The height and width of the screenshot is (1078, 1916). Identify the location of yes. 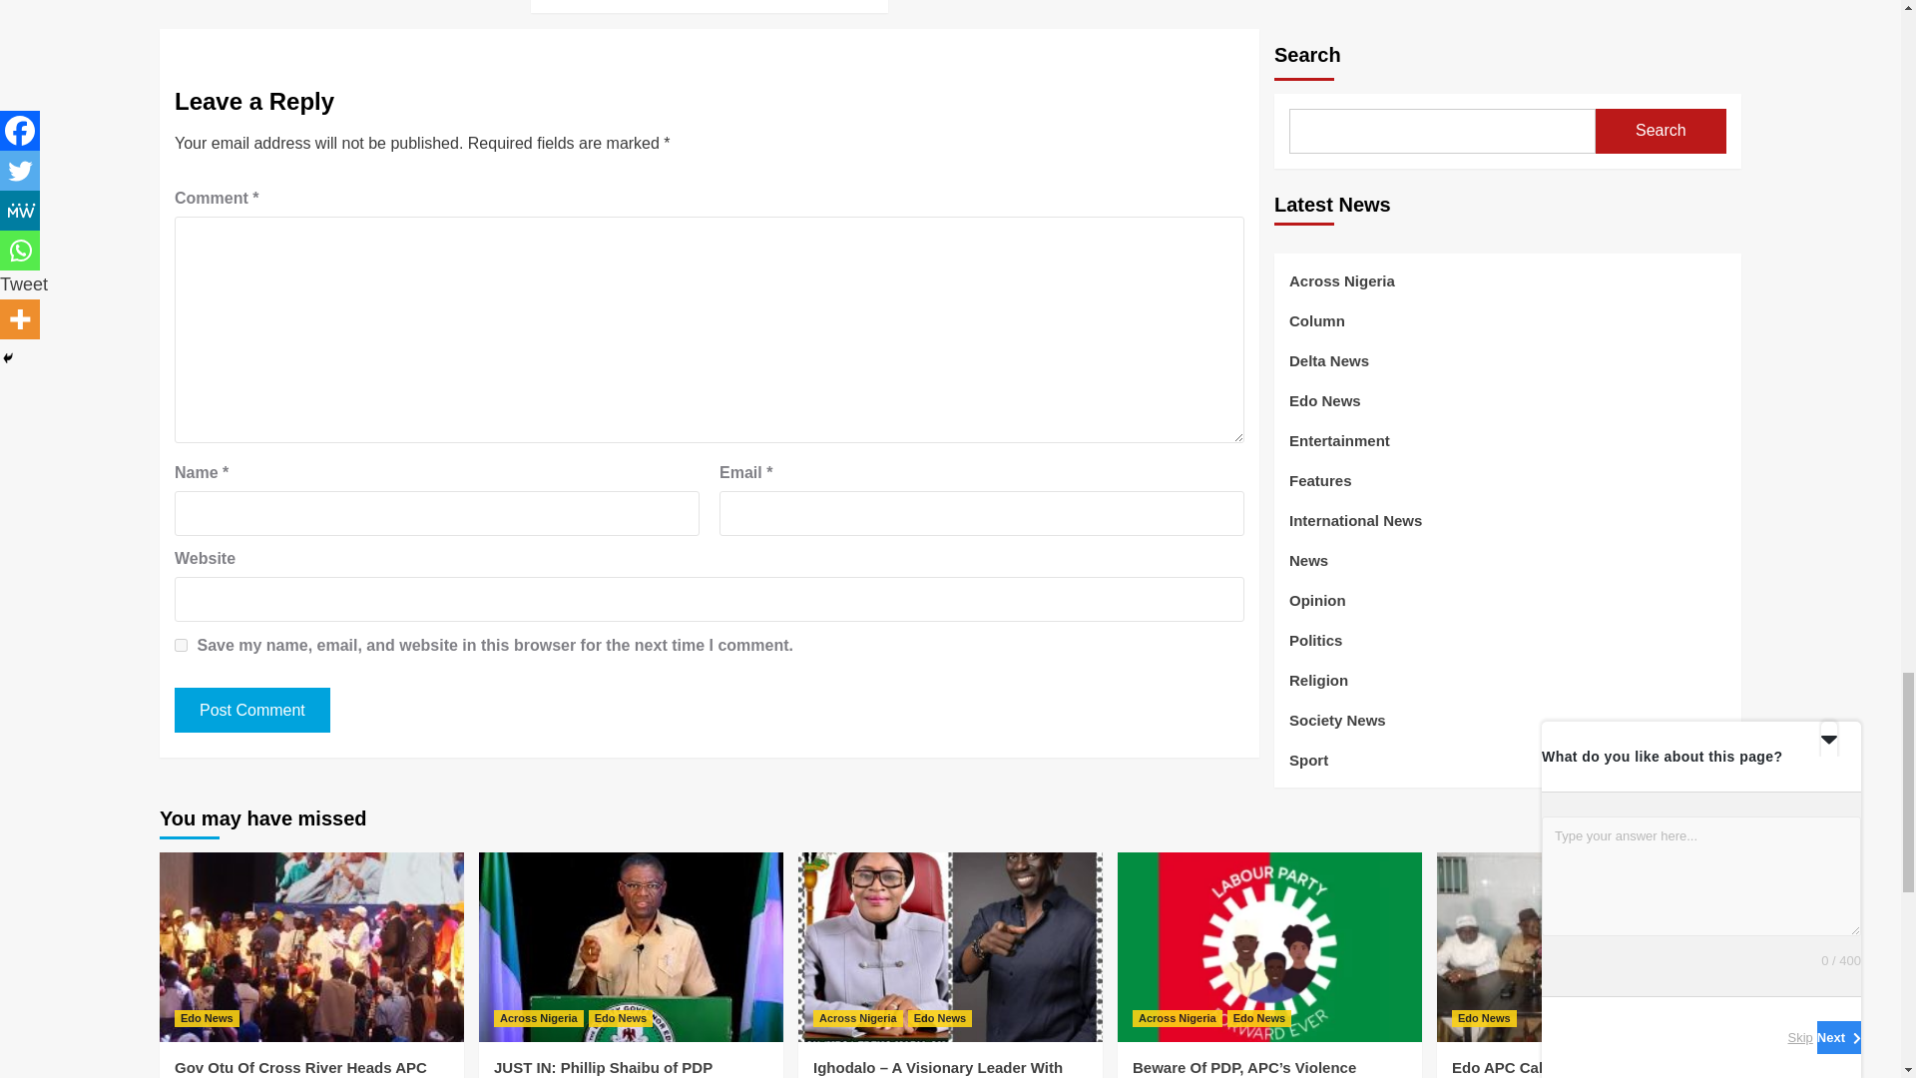
(181, 645).